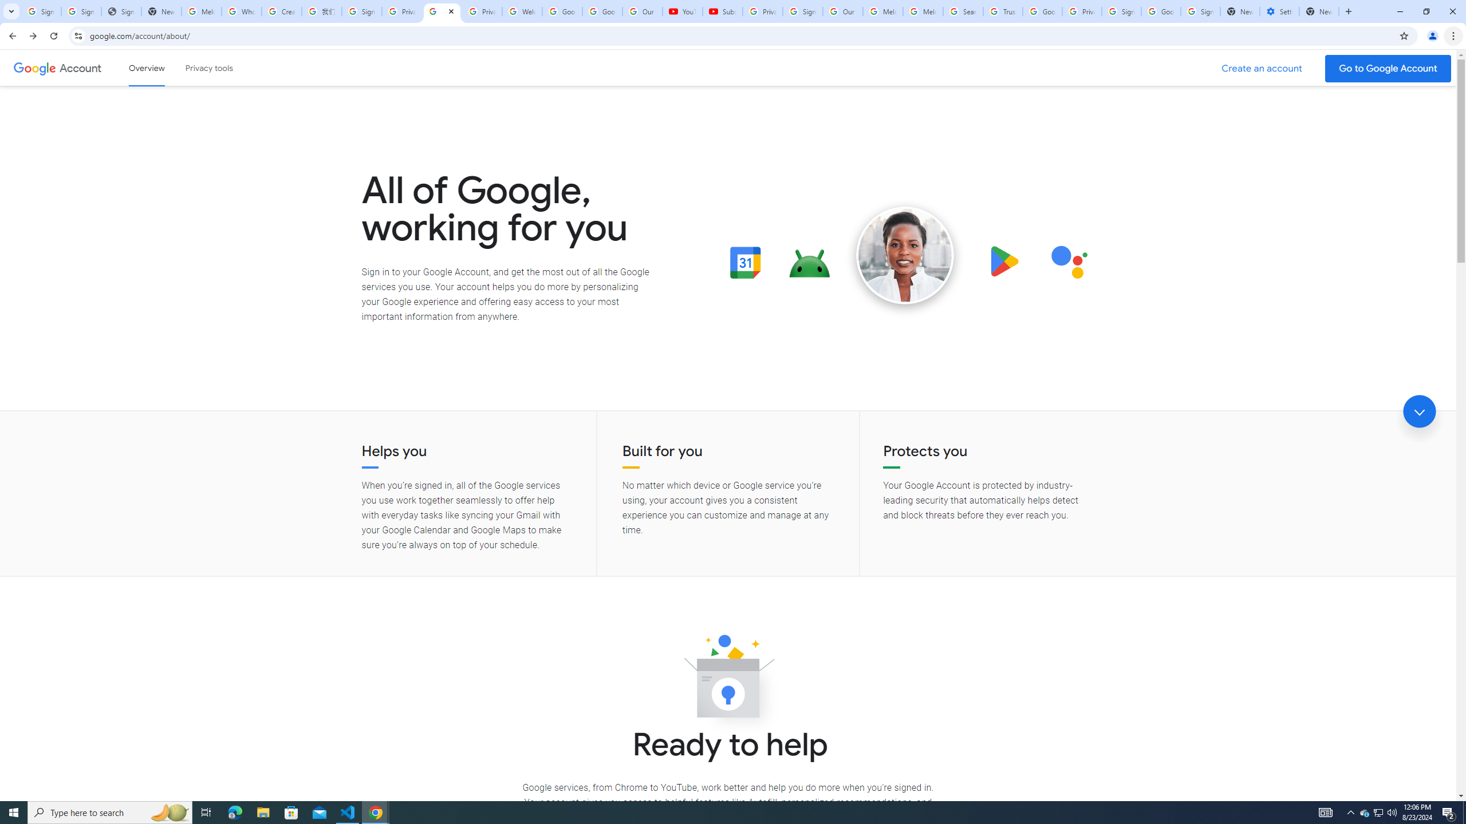  What do you see at coordinates (1200, 11) in the screenshot?
I see `Sign in - Google Accounts` at bounding box center [1200, 11].